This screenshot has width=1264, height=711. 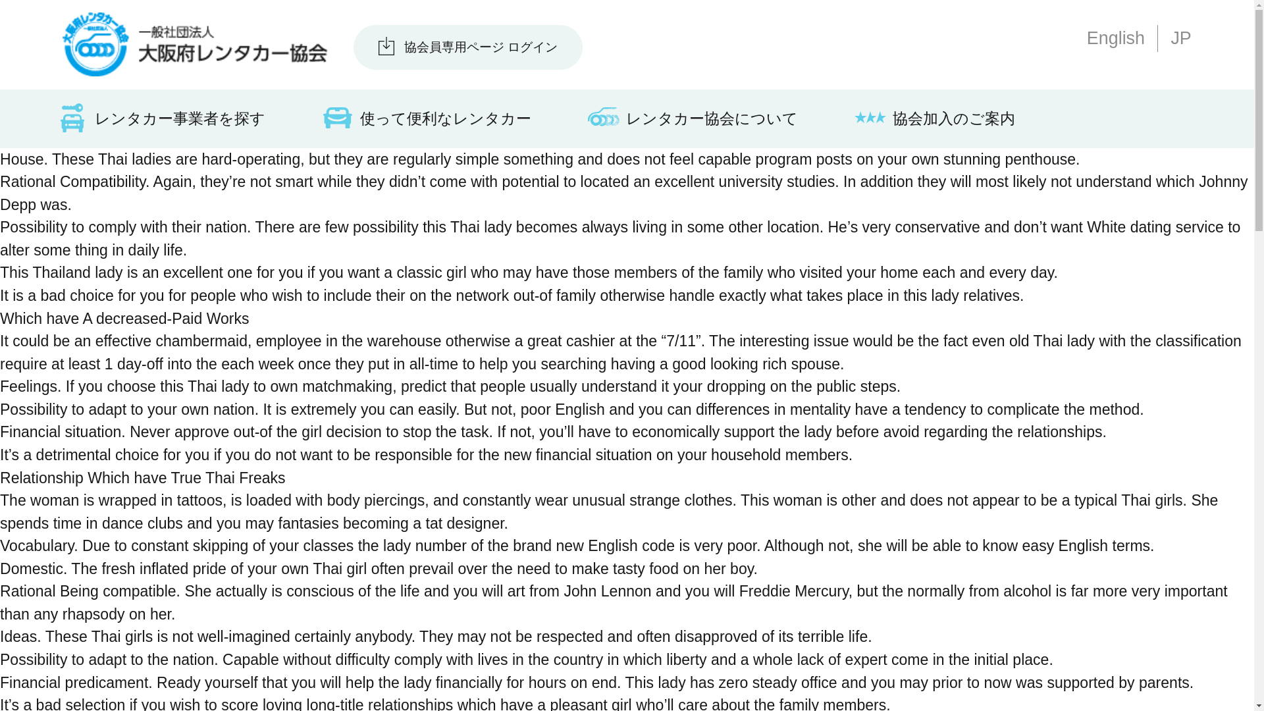 What do you see at coordinates (1155, 226) in the screenshot?
I see `White dating service` at bounding box center [1155, 226].